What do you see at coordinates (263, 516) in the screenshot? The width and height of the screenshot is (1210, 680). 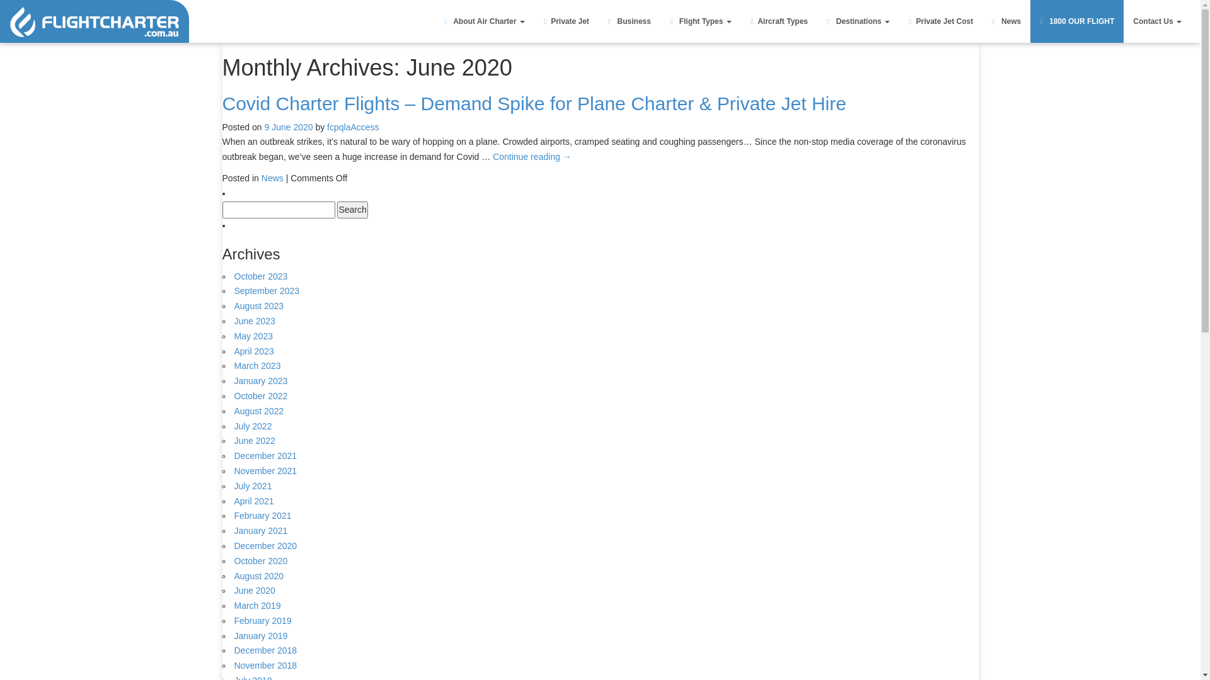 I see `February 2021` at bounding box center [263, 516].